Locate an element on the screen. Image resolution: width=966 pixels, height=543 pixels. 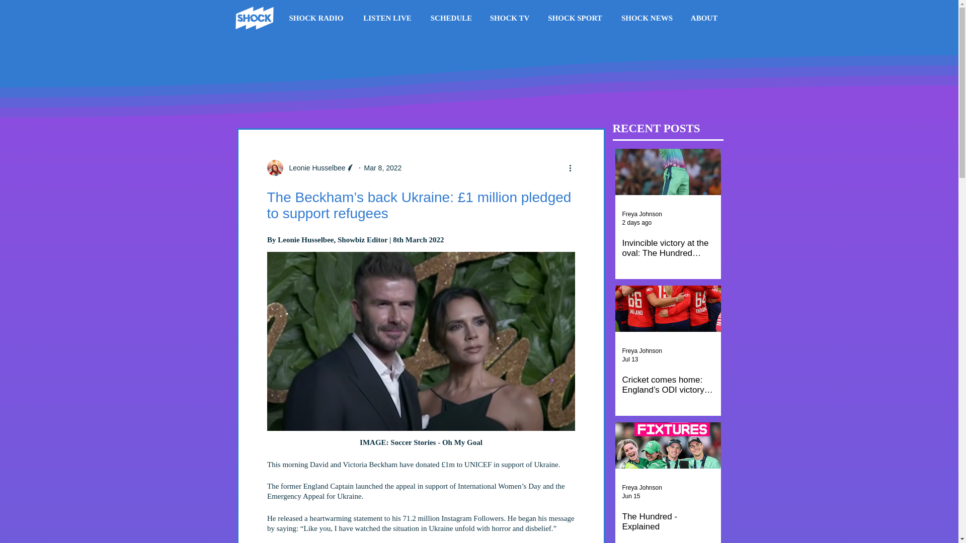
Freya Johnson is located at coordinates (642, 214).